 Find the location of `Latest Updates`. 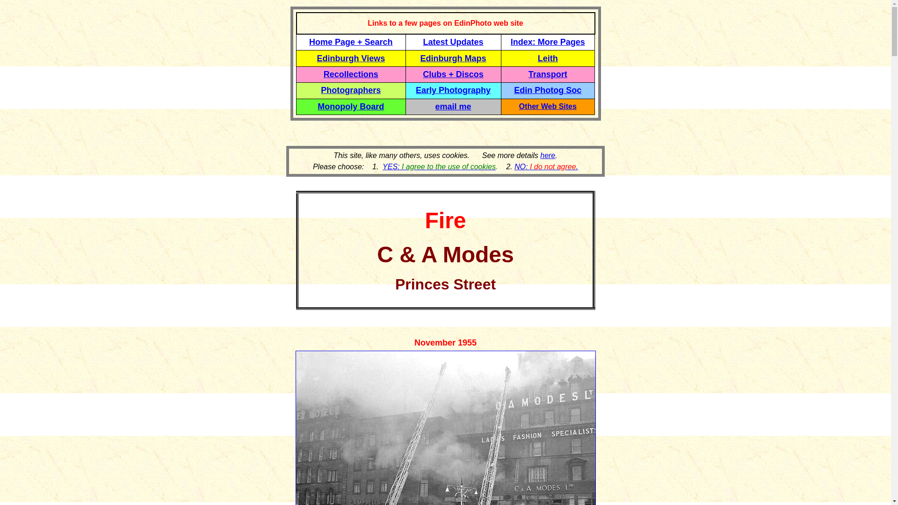

Latest Updates is located at coordinates (453, 42).